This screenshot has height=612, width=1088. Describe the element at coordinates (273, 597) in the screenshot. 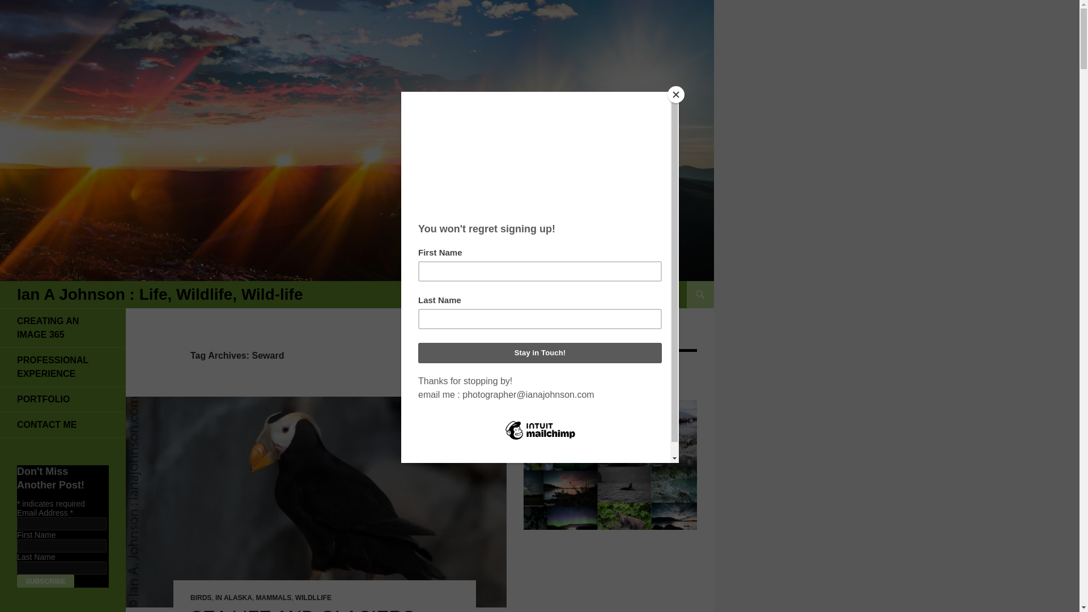

I see `MAMMALS` at that location.